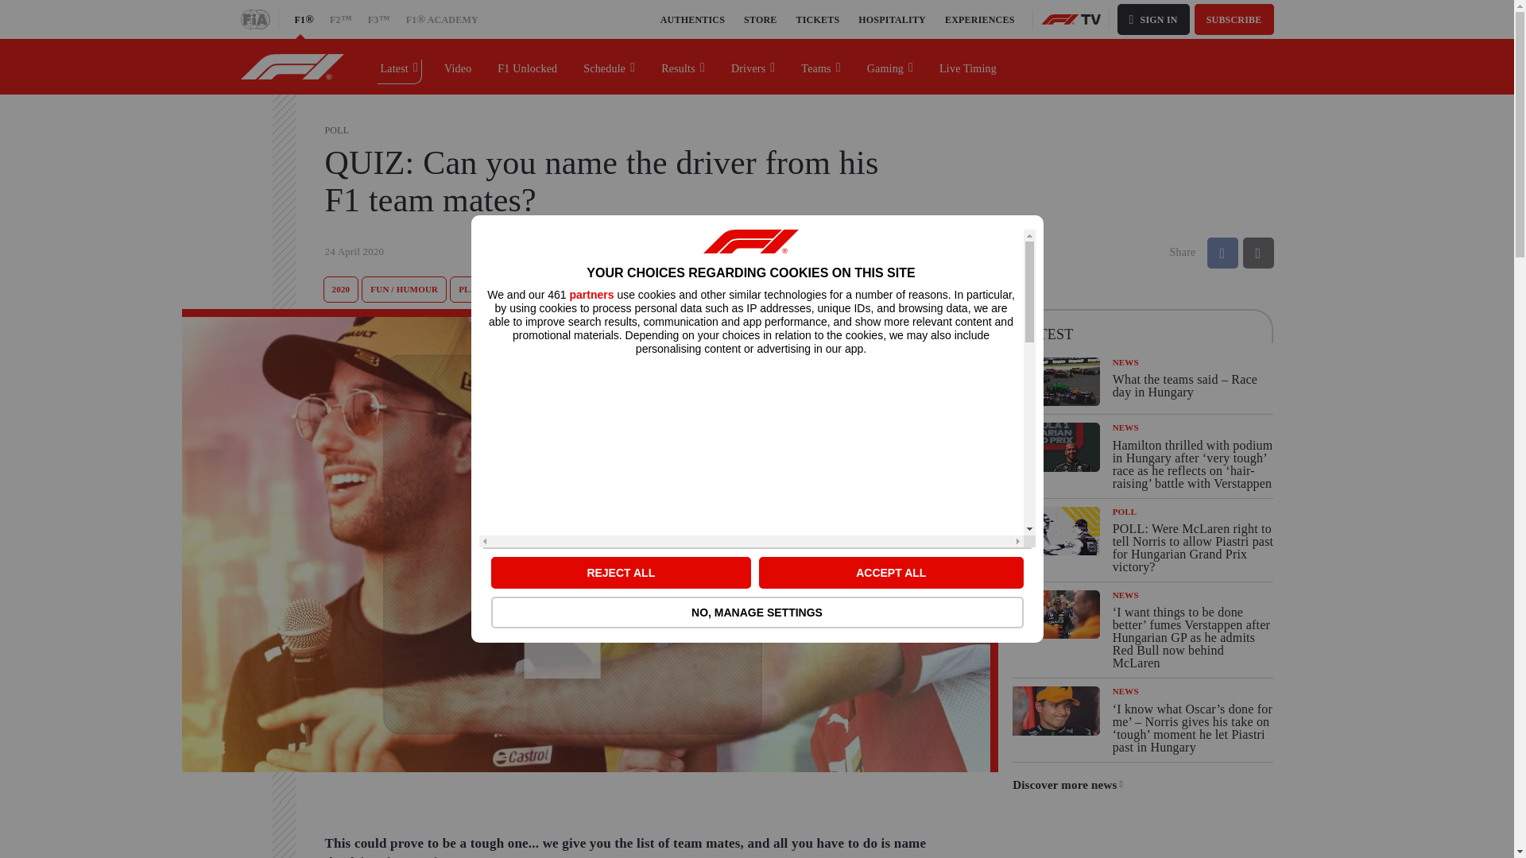 The width and height of the screenshot is (1526, 858). Describe the element at coordinates (684, 66) in the screenshot. I see `Results` at that location.